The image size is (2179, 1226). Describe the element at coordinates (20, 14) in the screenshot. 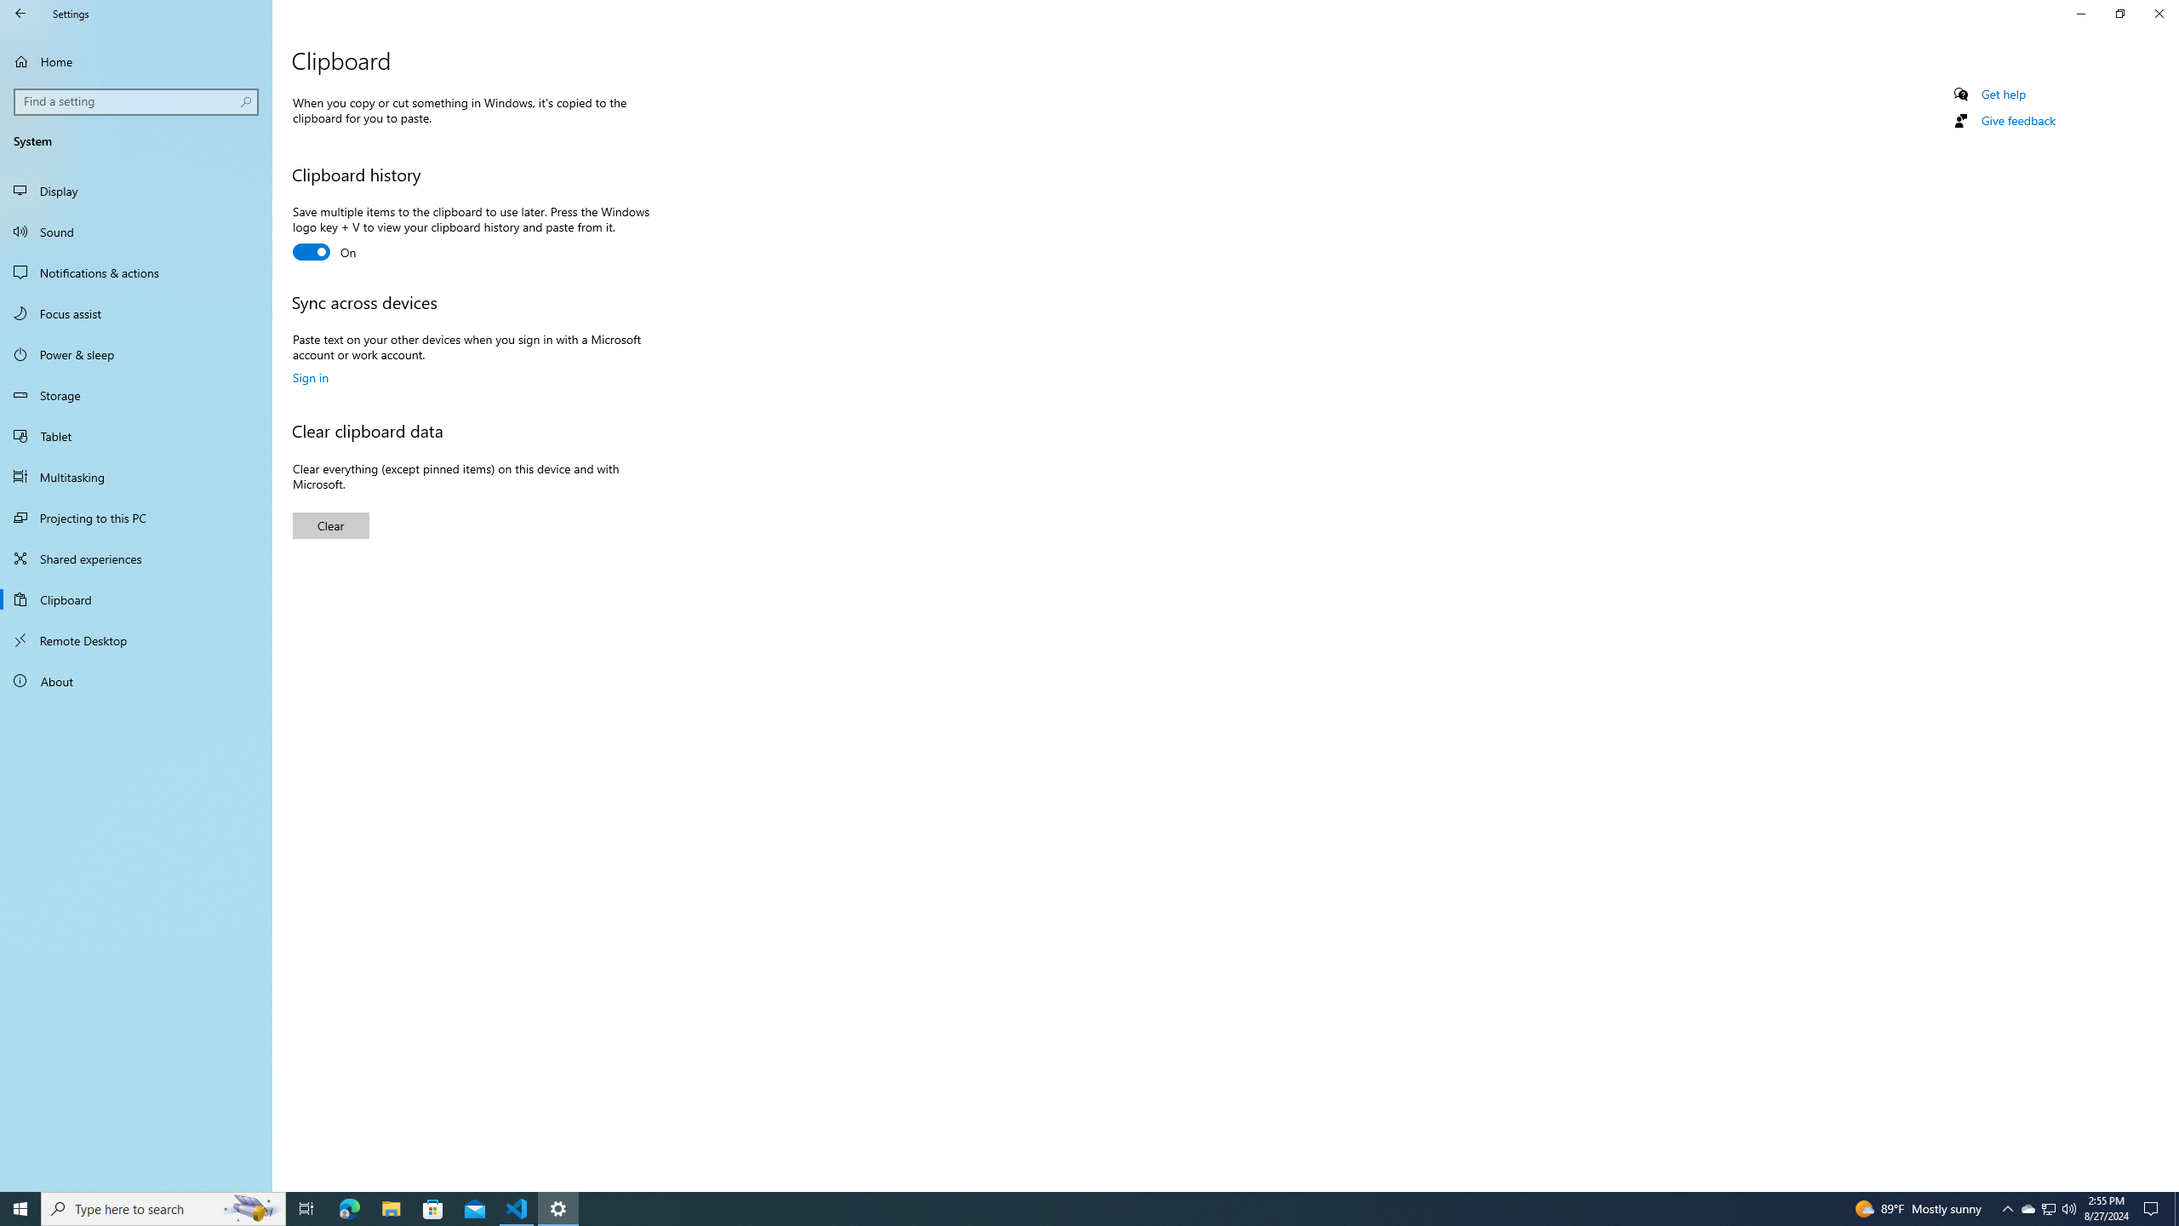

I see `Power & sleep` at that location.